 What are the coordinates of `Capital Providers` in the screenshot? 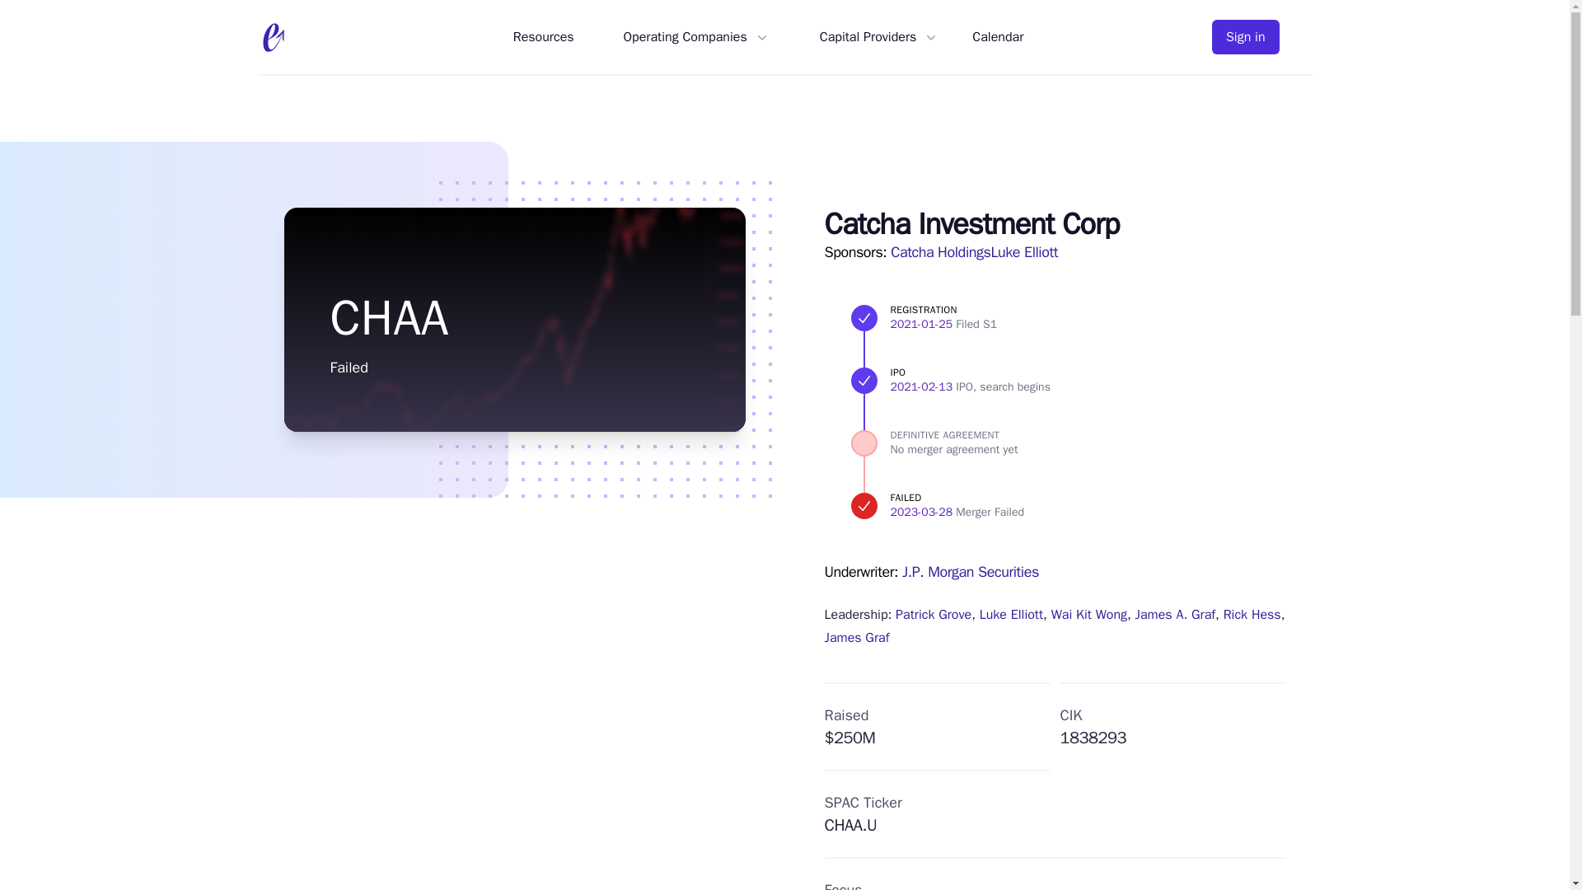 It's located at (872, 37).